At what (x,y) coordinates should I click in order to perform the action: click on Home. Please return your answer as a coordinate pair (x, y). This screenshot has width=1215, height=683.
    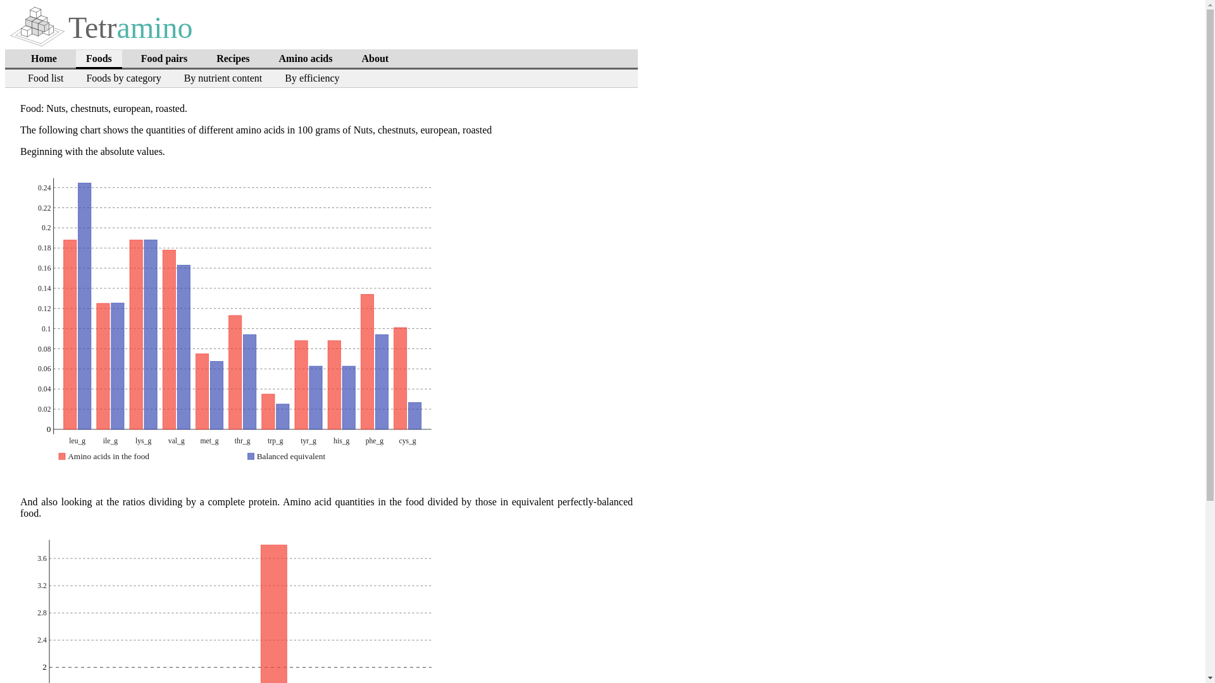
    Looking at the image, I should click on (43, 58).